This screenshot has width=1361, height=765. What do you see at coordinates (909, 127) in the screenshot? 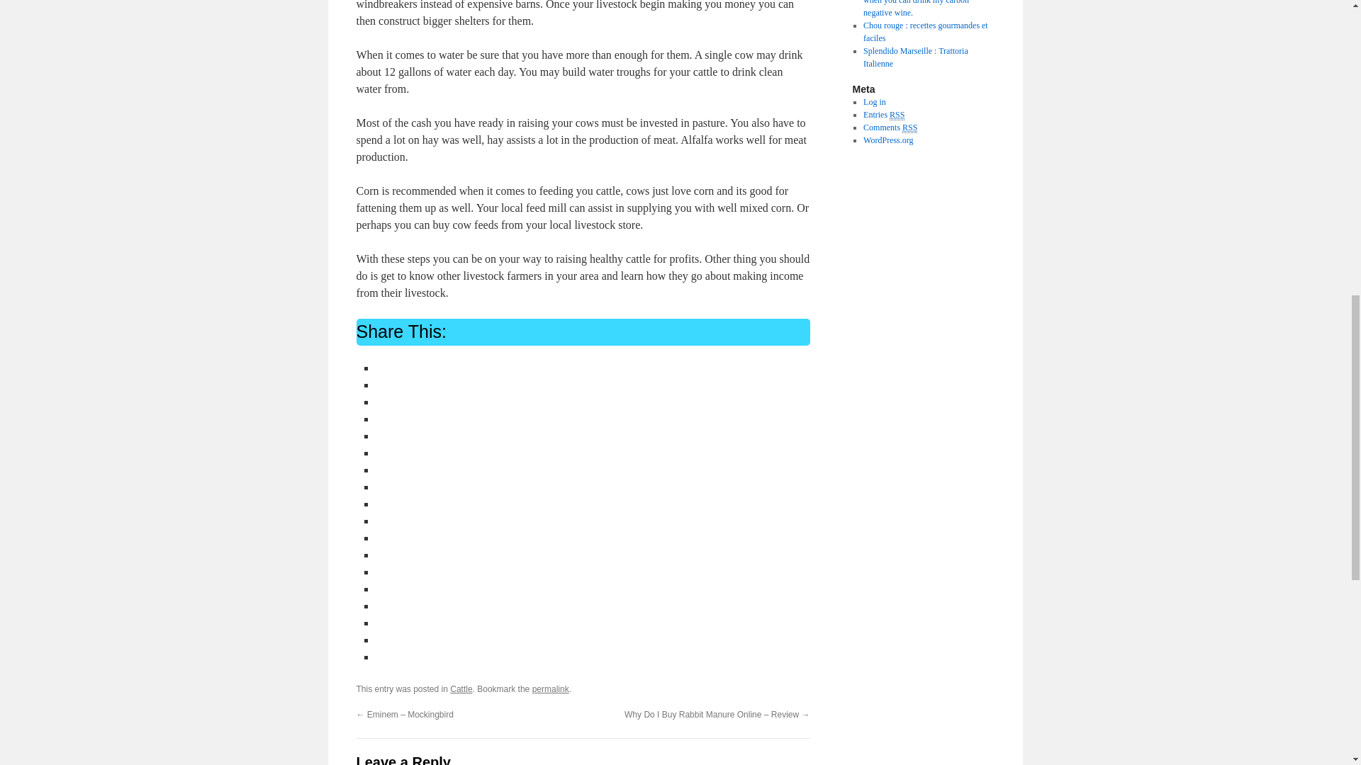
I see `Really Simple Syndication` at bounding box center [909, 127].